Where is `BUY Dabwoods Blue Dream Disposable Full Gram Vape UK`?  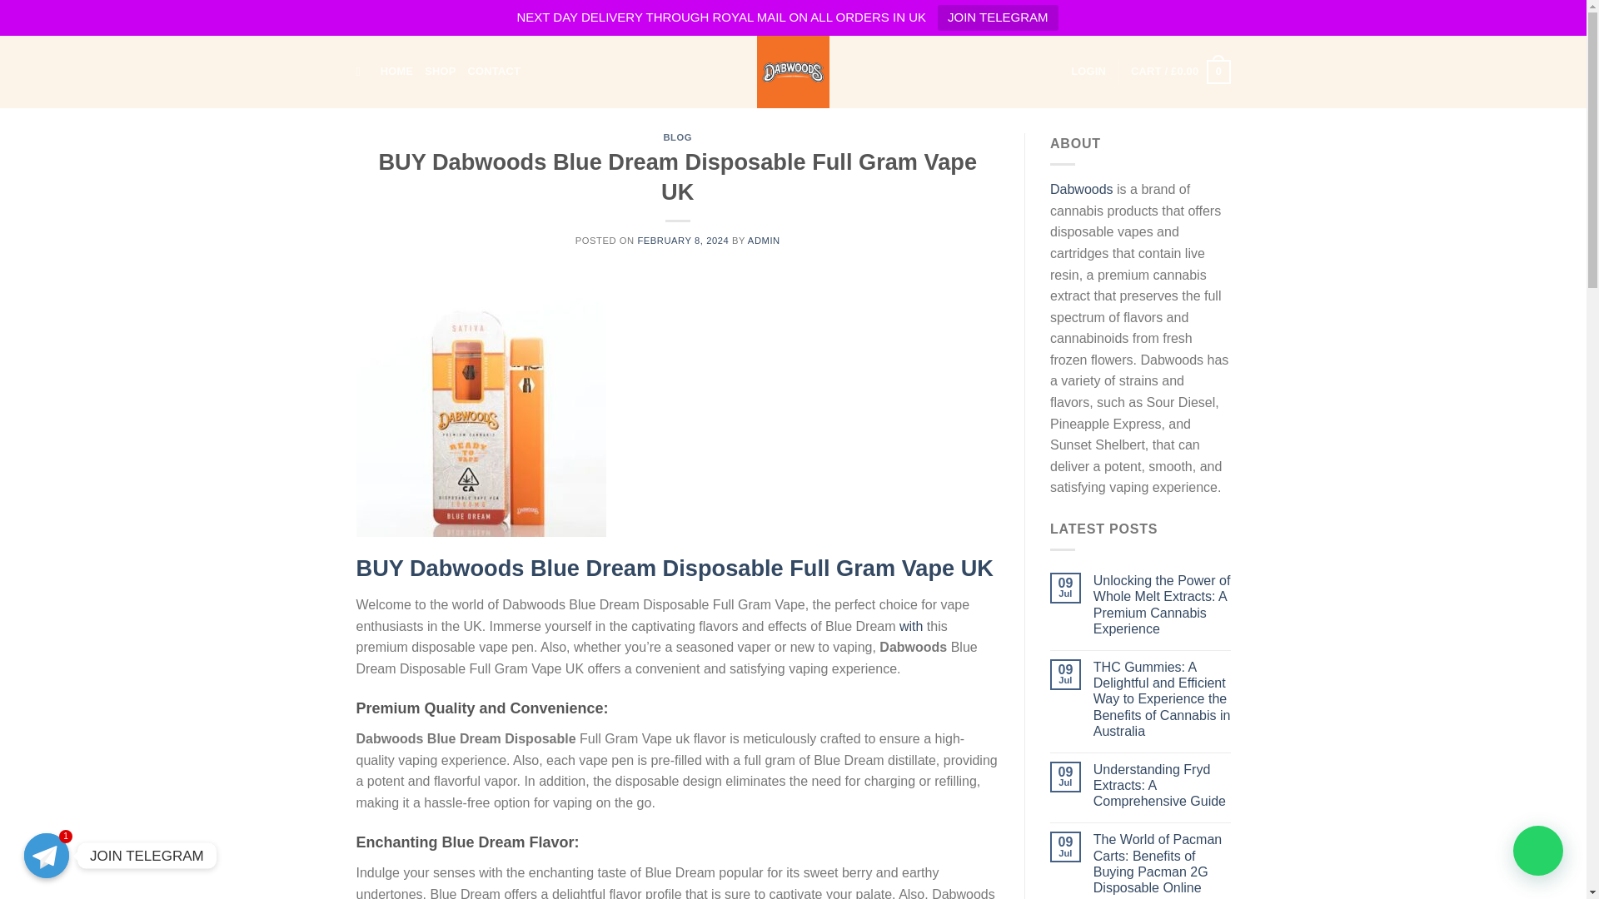 BUY Dabwoods Blue Dream Disposable Full Gram Vape UK is located at coordinates (675, 568).